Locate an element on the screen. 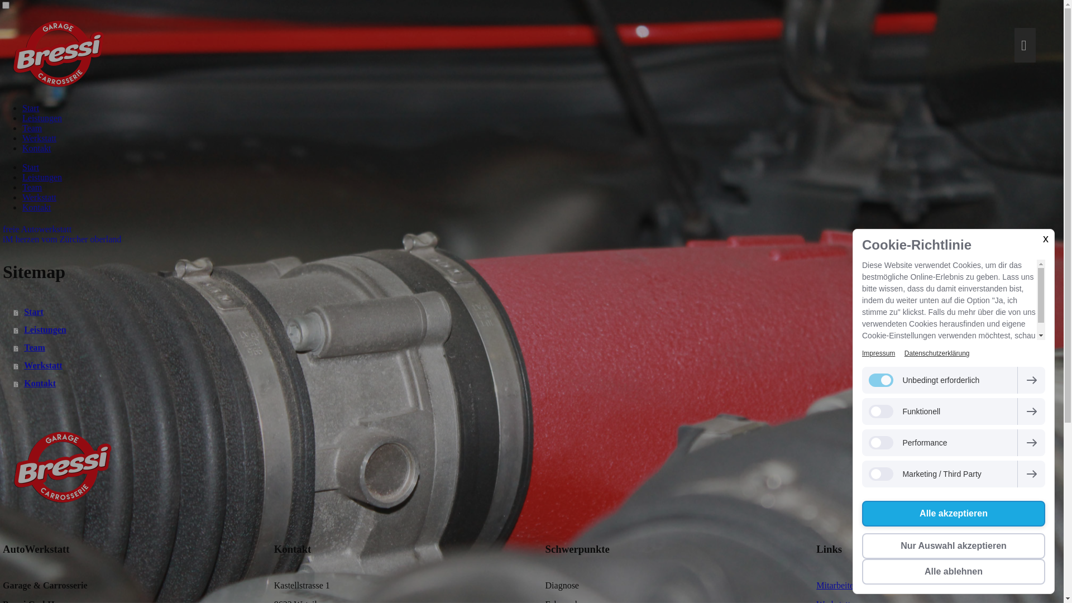 This screenshot has height=603, width=1072. Leistungen is located at coordinates (42, 118).